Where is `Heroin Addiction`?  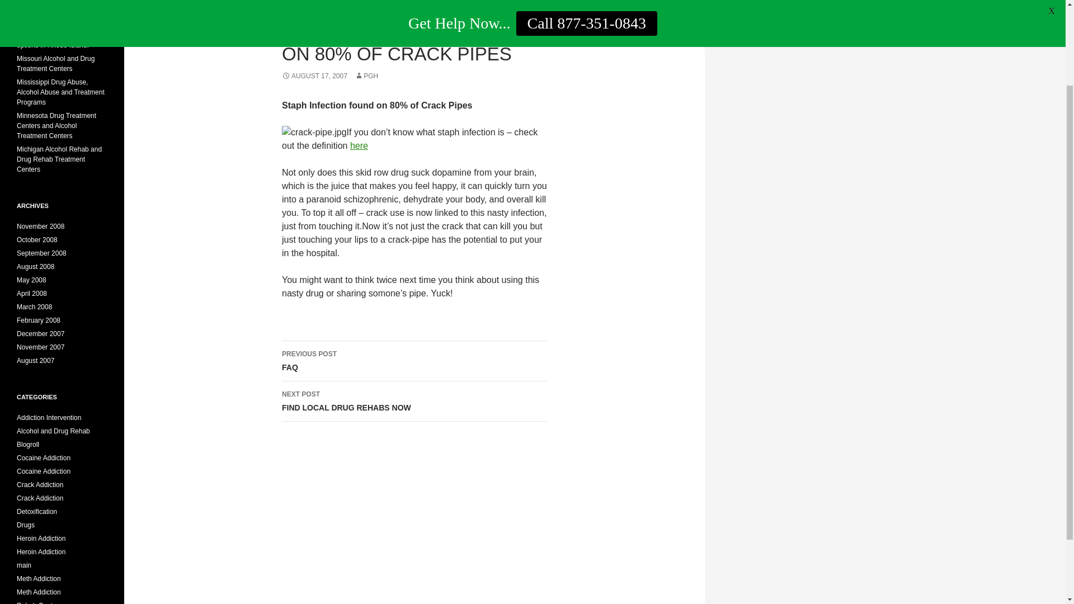
Heroin Addiction is located at coordinates (44, 471).